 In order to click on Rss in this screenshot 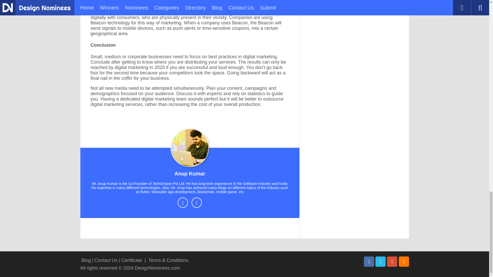, I will do `click(403, 262)`.